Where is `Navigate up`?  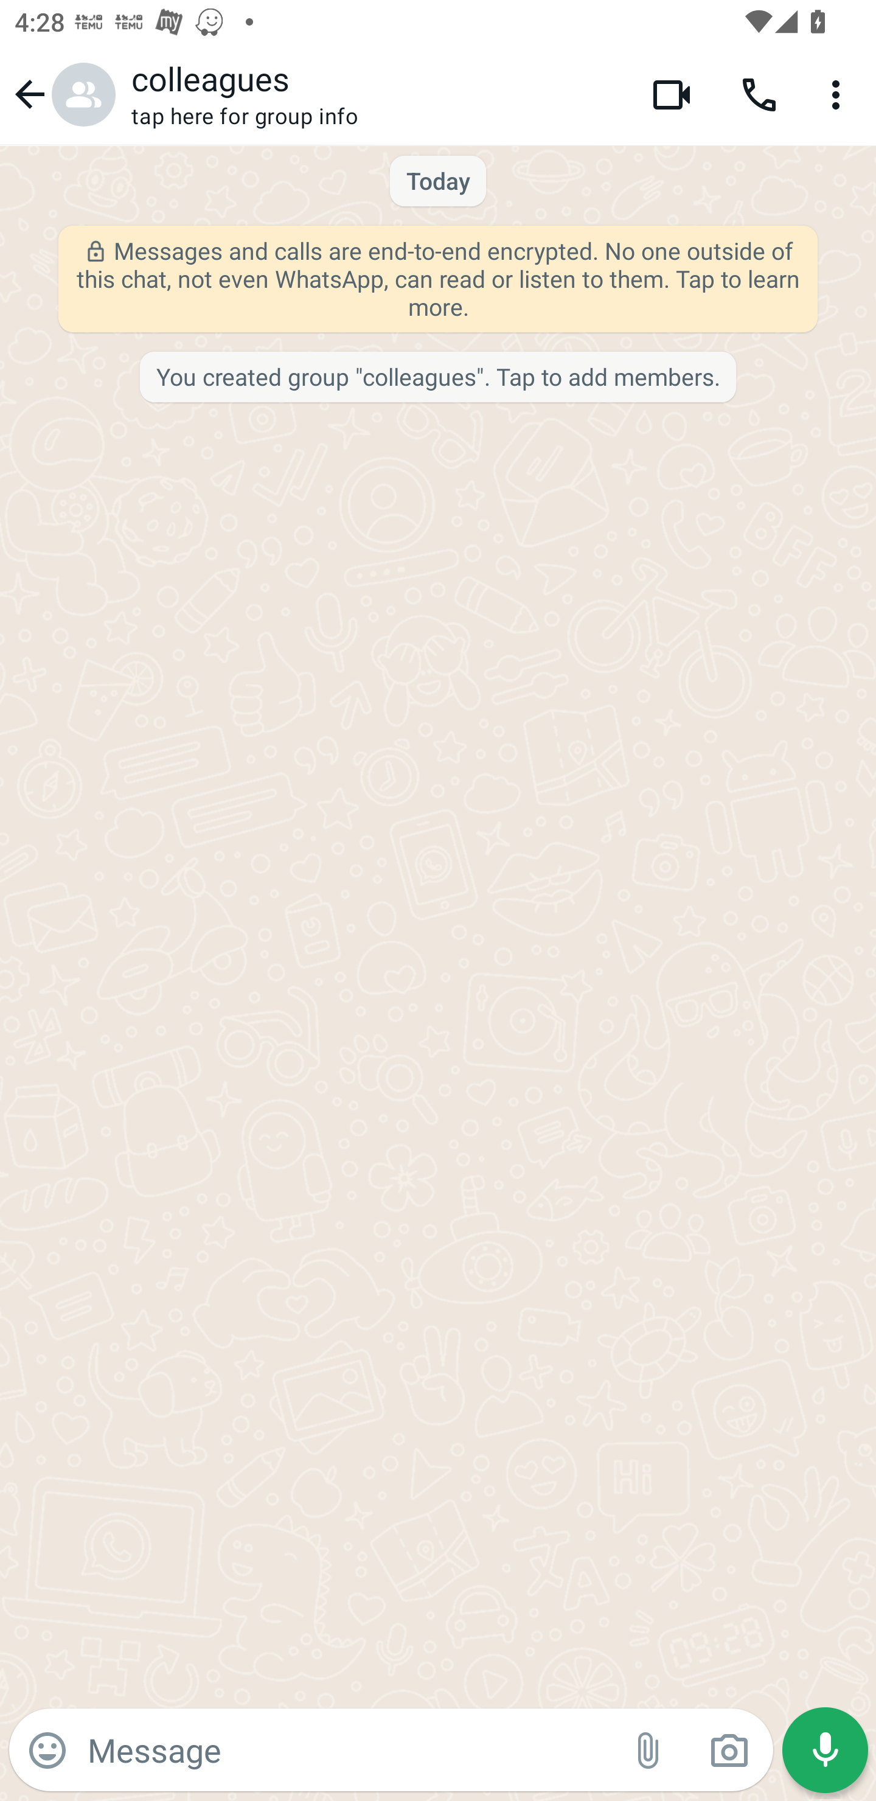 Navigate up is located at coordinates (62, 94).